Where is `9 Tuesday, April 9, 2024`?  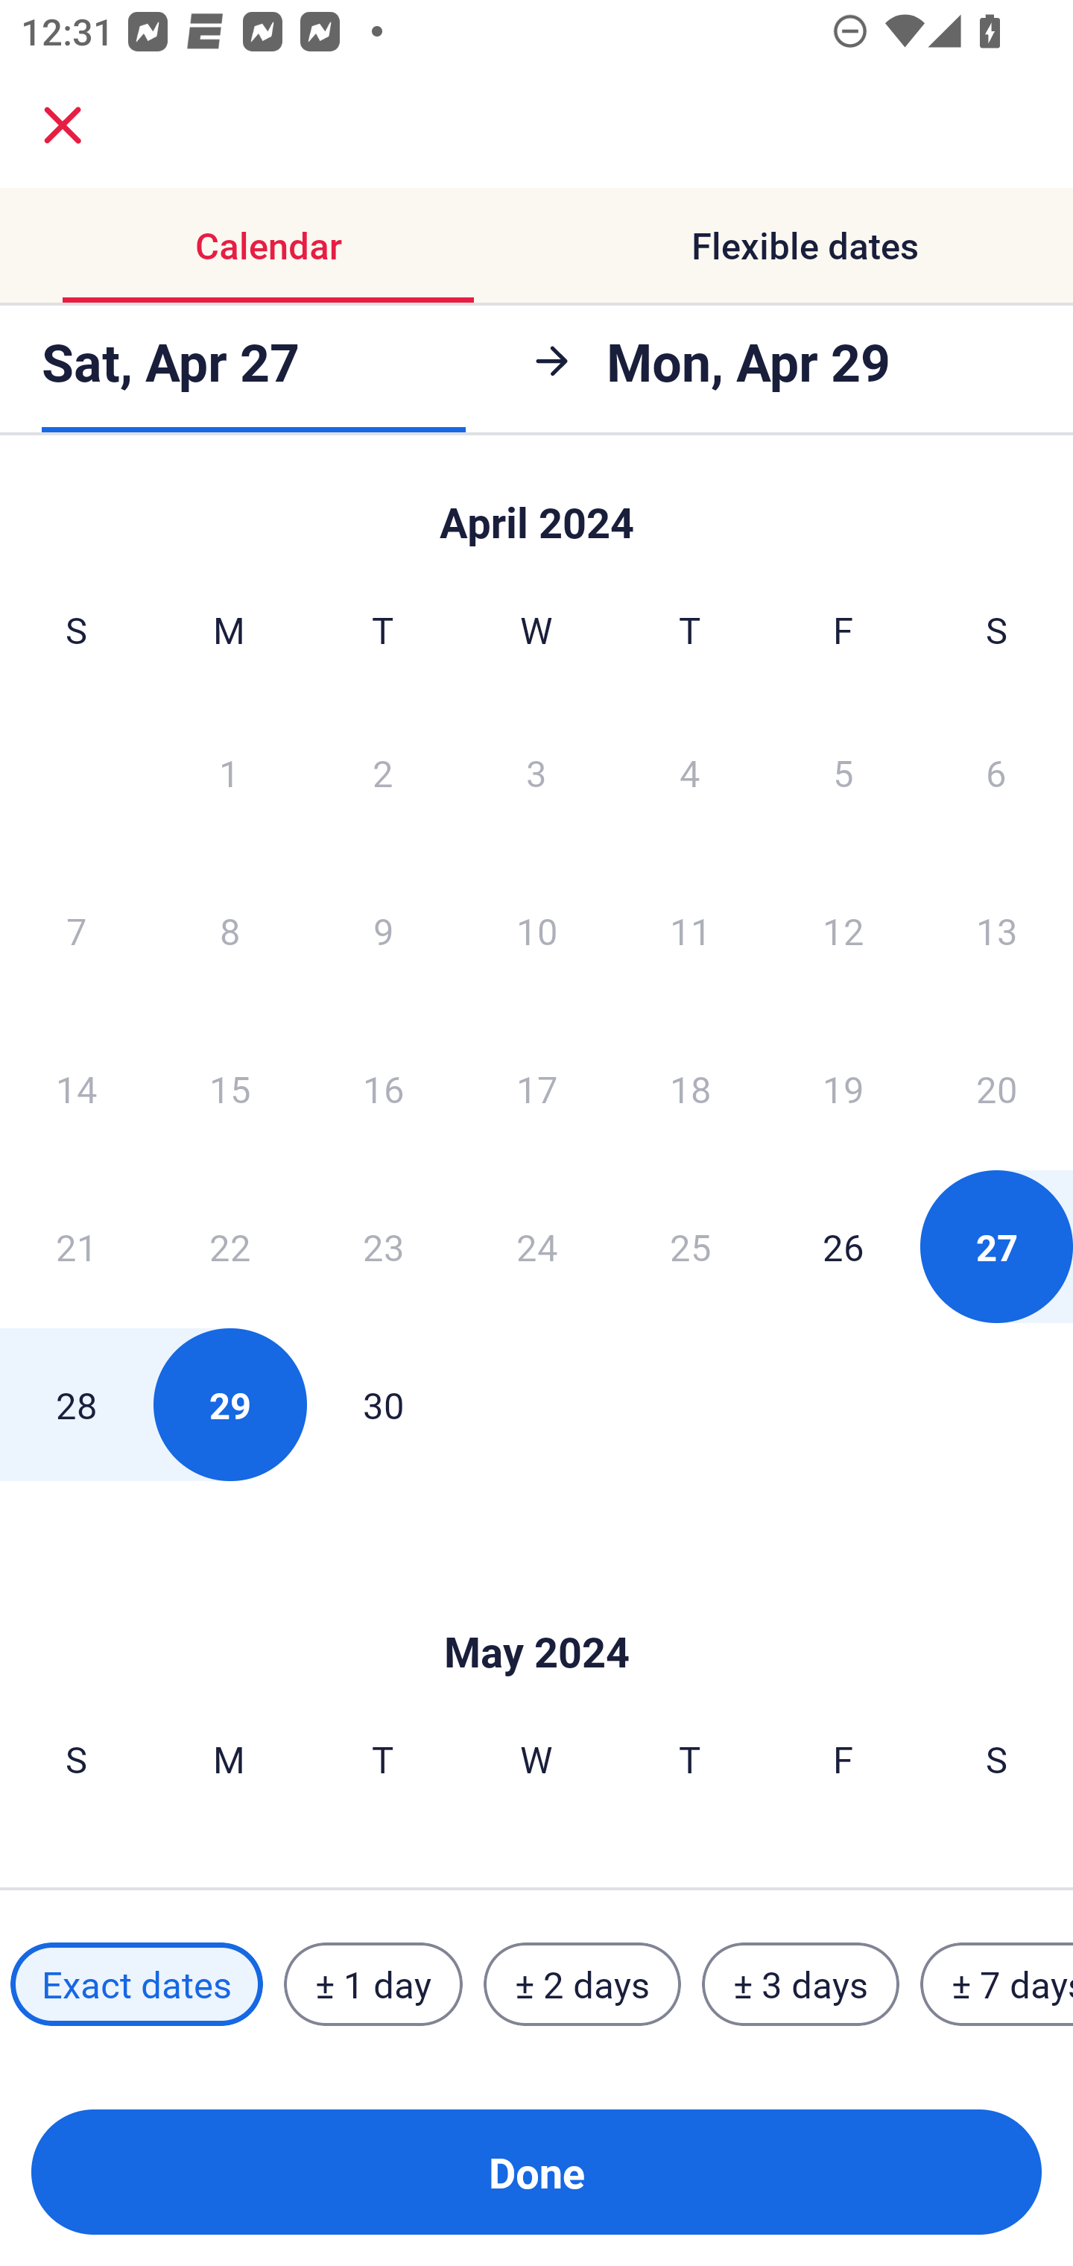
9 Tuesday, April 9, 2024 is located at coordinates (383, 930).